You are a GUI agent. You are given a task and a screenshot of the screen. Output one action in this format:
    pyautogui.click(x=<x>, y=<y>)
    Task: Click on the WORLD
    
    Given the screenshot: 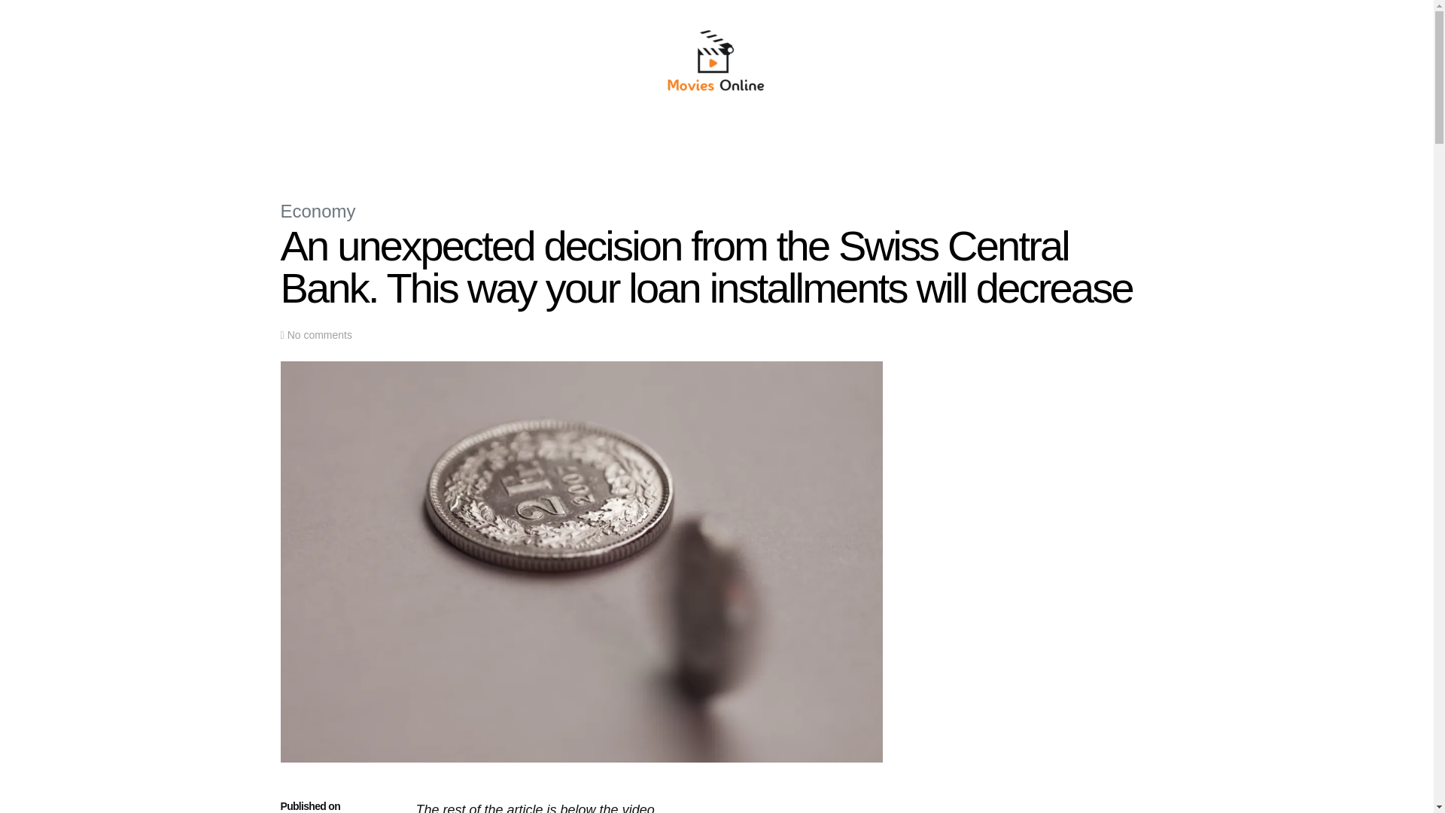 What is the action you would take?
    pyautogui.click(x=549, y=145)
    